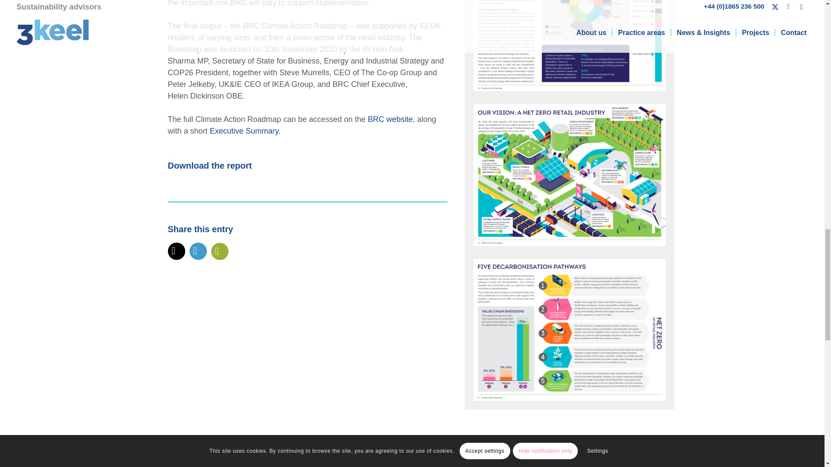 The height and width of the screenshot is (467, 831). Describe the element at coordinates (390, 119) in the screenshot. I see `BRC website` at that location.